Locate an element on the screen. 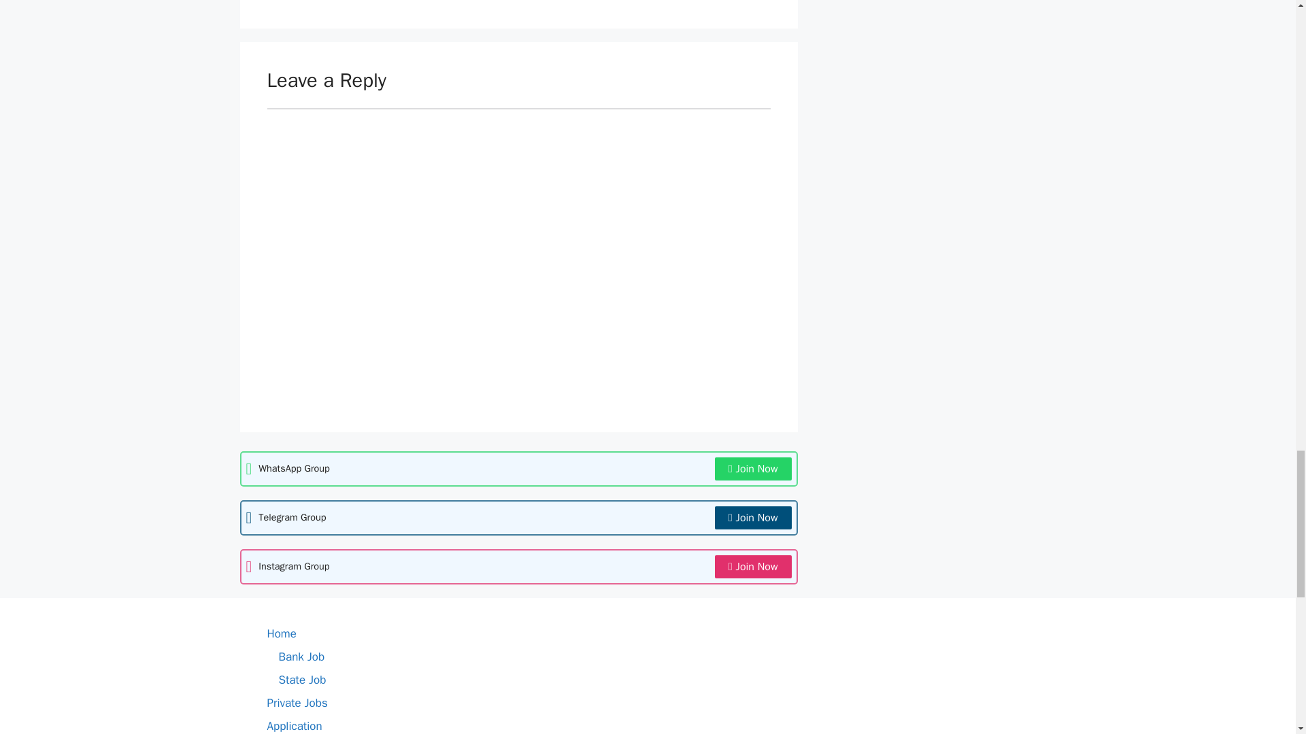  Home is located at coordinates (281, 633).